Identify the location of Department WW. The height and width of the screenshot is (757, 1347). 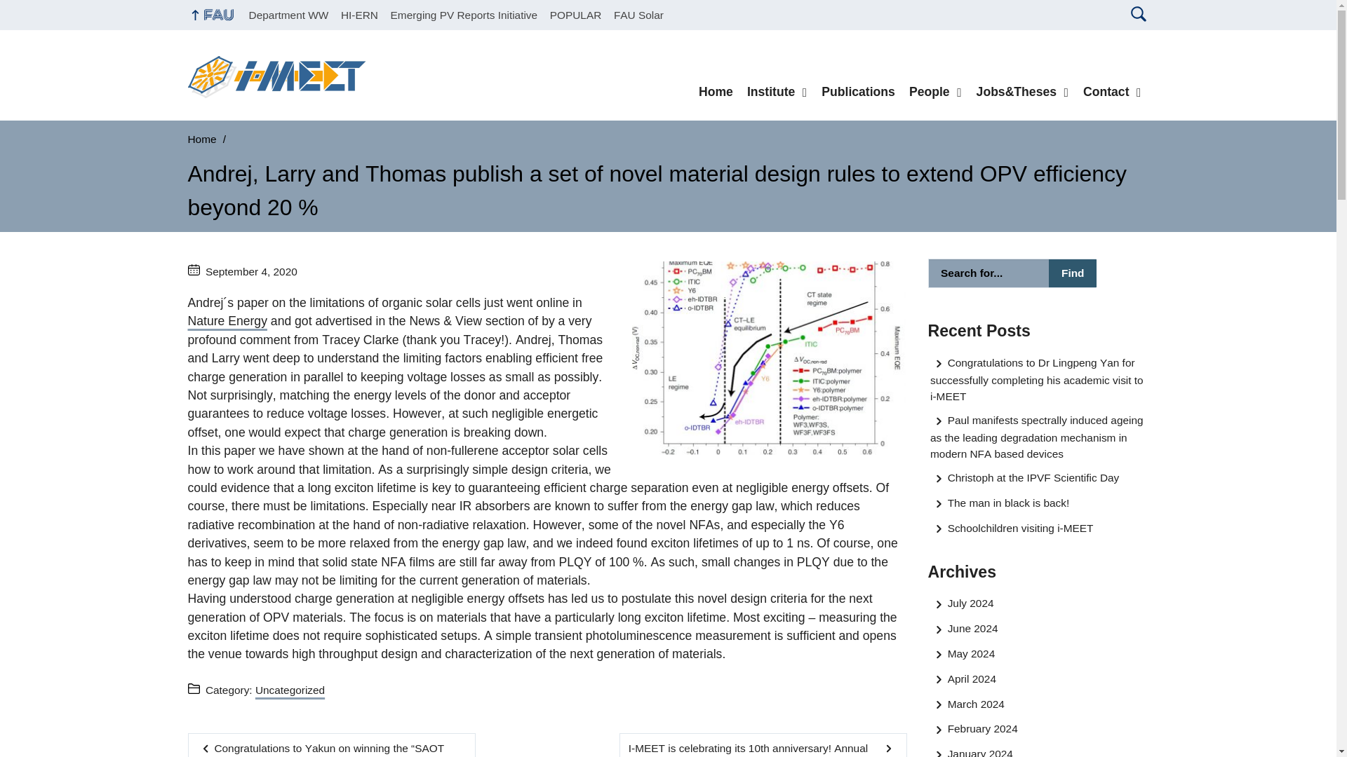
(289, 15).